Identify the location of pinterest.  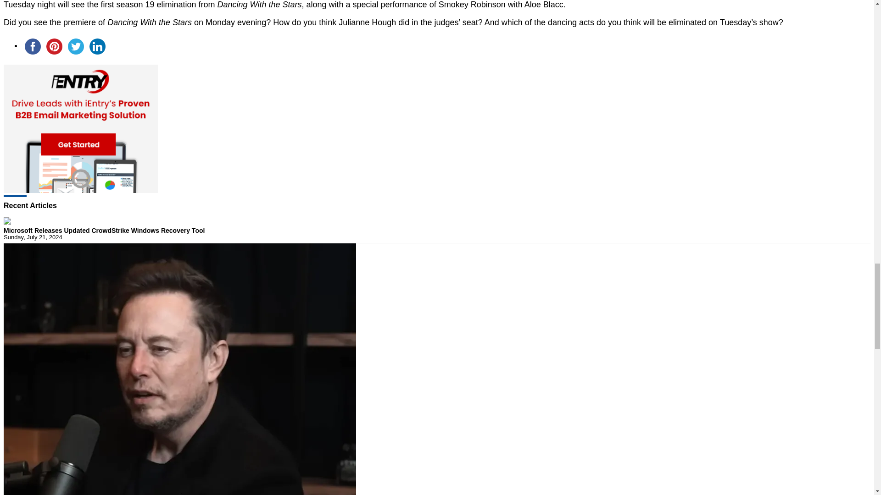
(54, 46).